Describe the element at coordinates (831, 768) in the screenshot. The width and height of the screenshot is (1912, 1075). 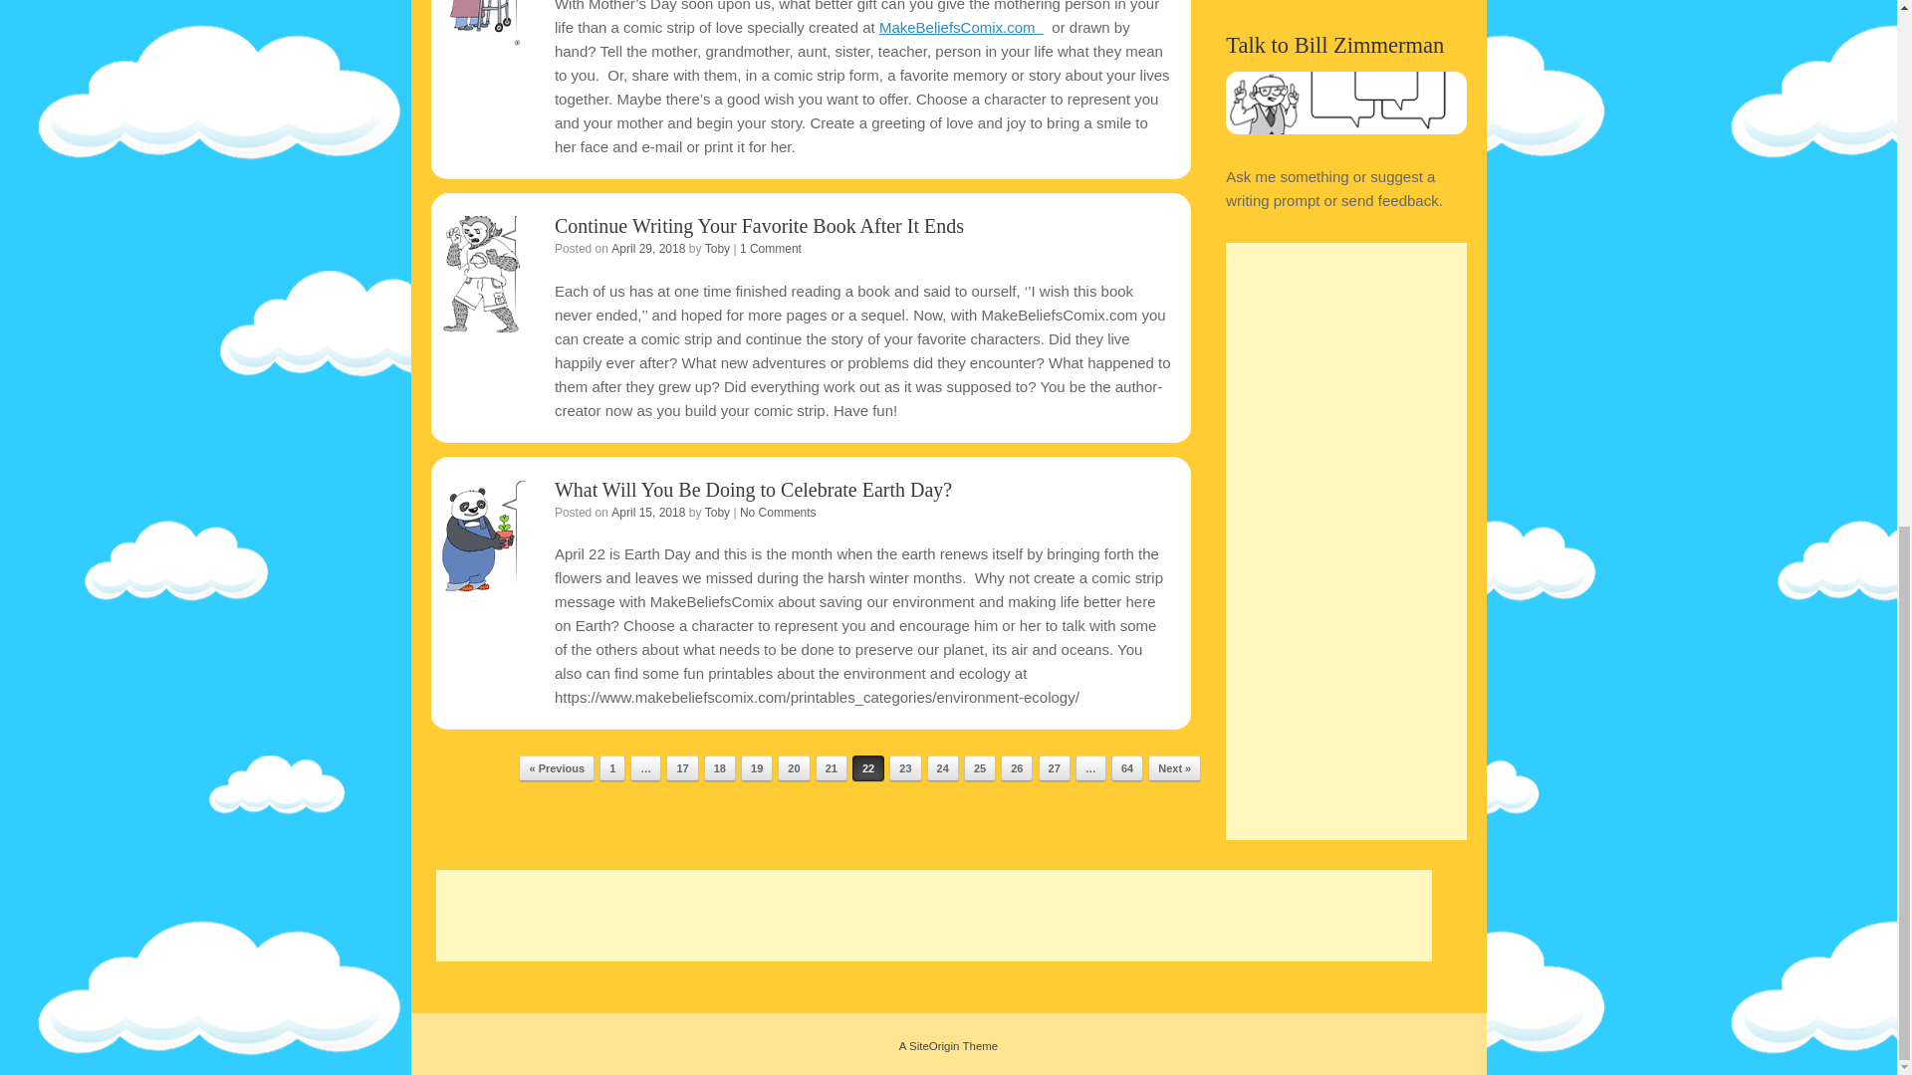
I see `21` at that location.